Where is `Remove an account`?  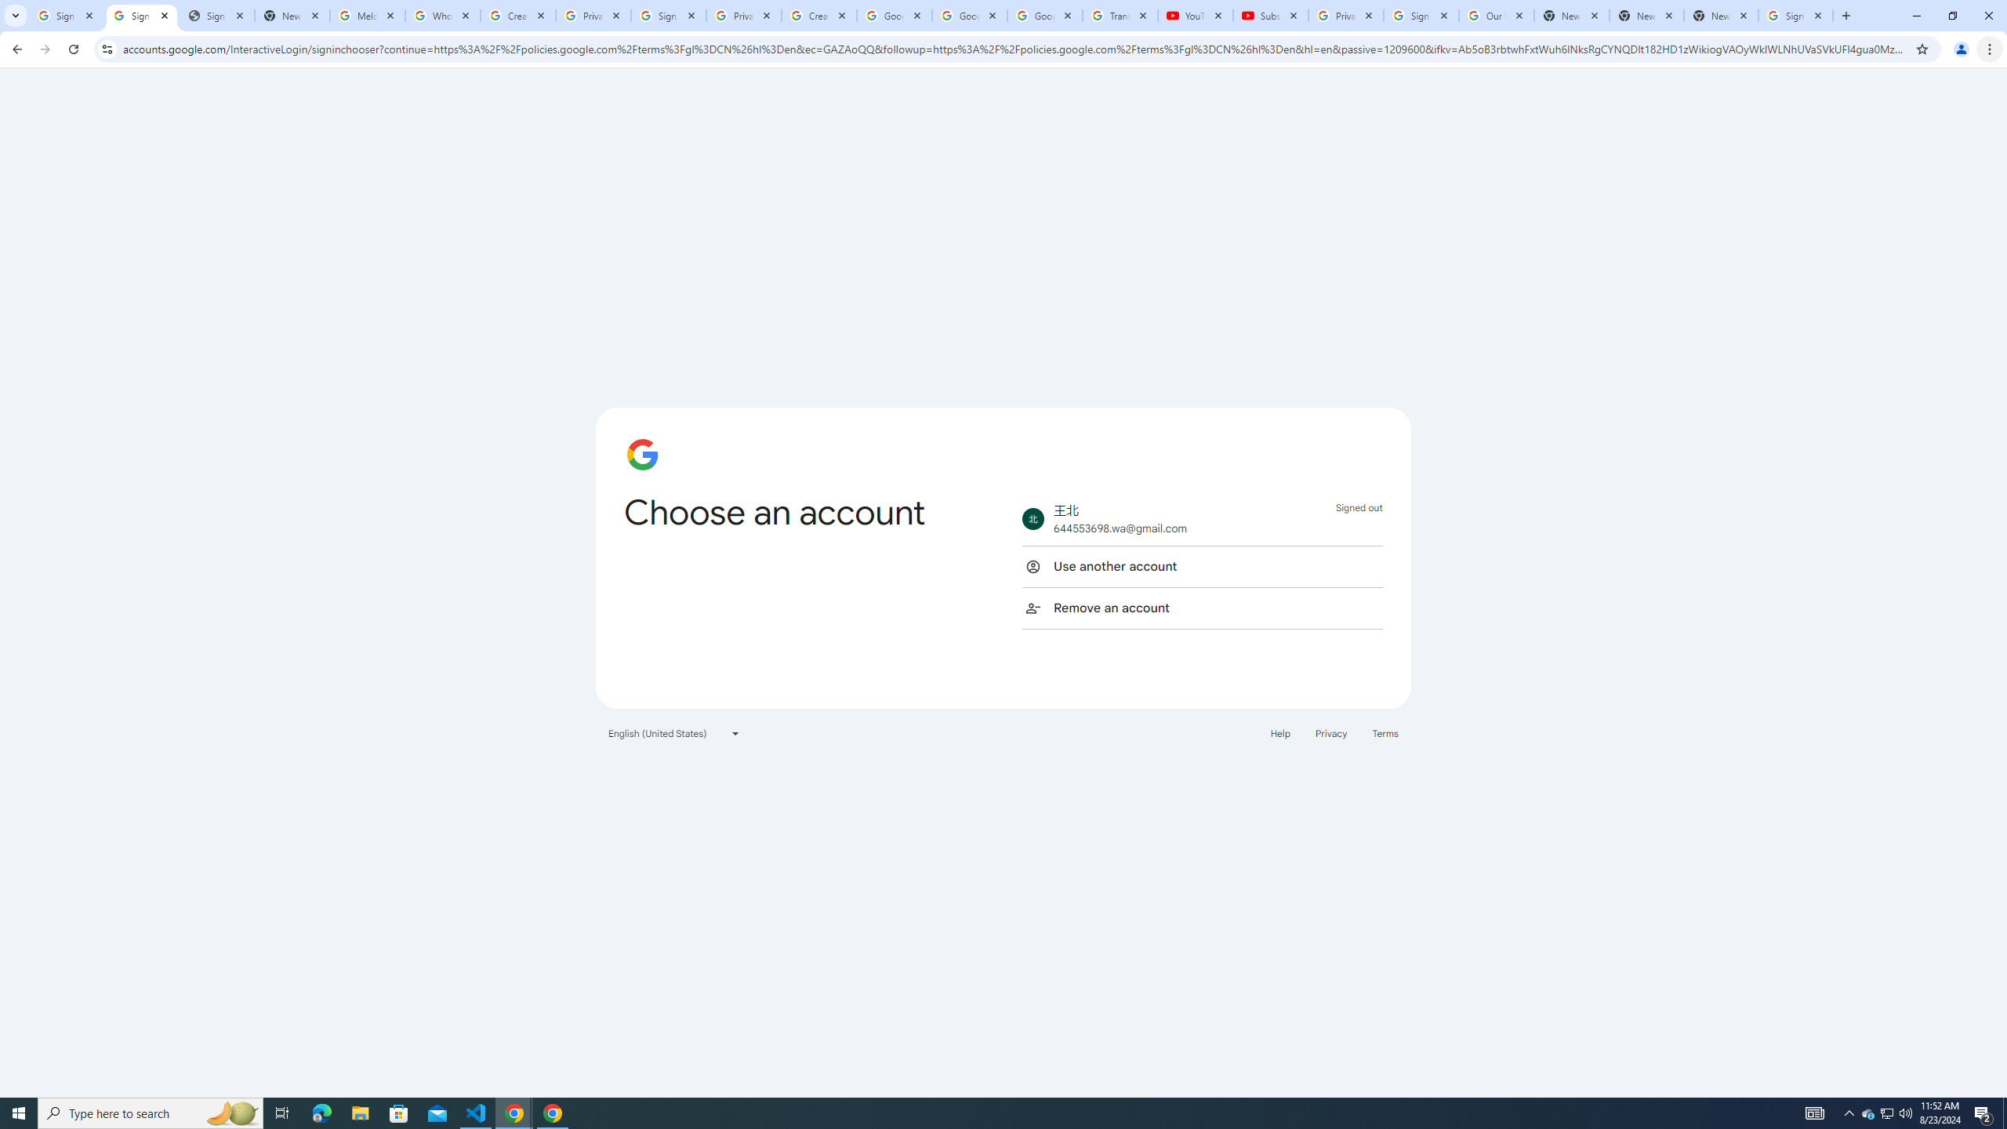
Remove an account is located at coordinates (1202, 608).